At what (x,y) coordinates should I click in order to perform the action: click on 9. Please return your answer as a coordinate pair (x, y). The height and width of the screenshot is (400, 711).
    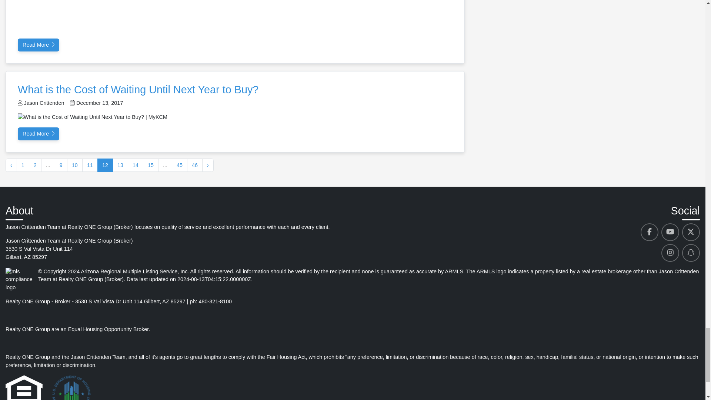
    Looking at the image, I should click on (61, 165).